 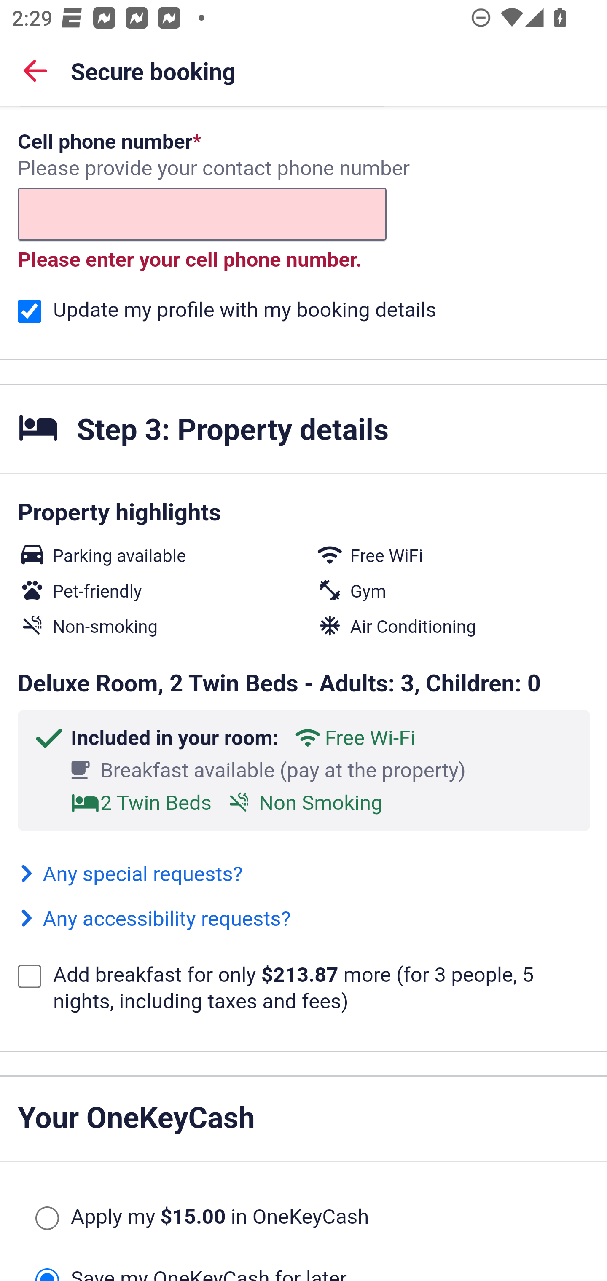 I want to click on Any special requests?, so click(x=130, y=874).